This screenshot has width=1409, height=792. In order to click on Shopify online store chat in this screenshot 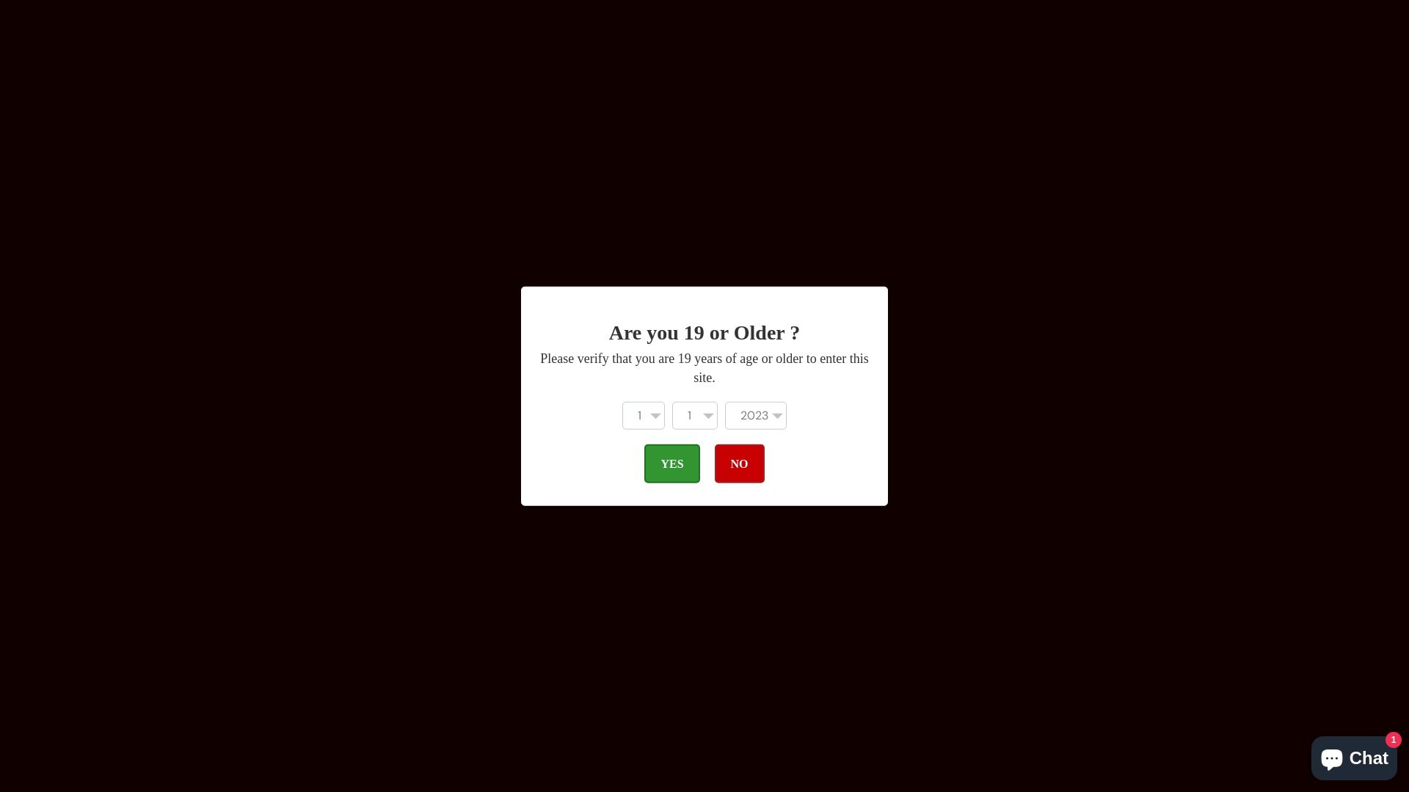, I will do `click(1355, 755)`.